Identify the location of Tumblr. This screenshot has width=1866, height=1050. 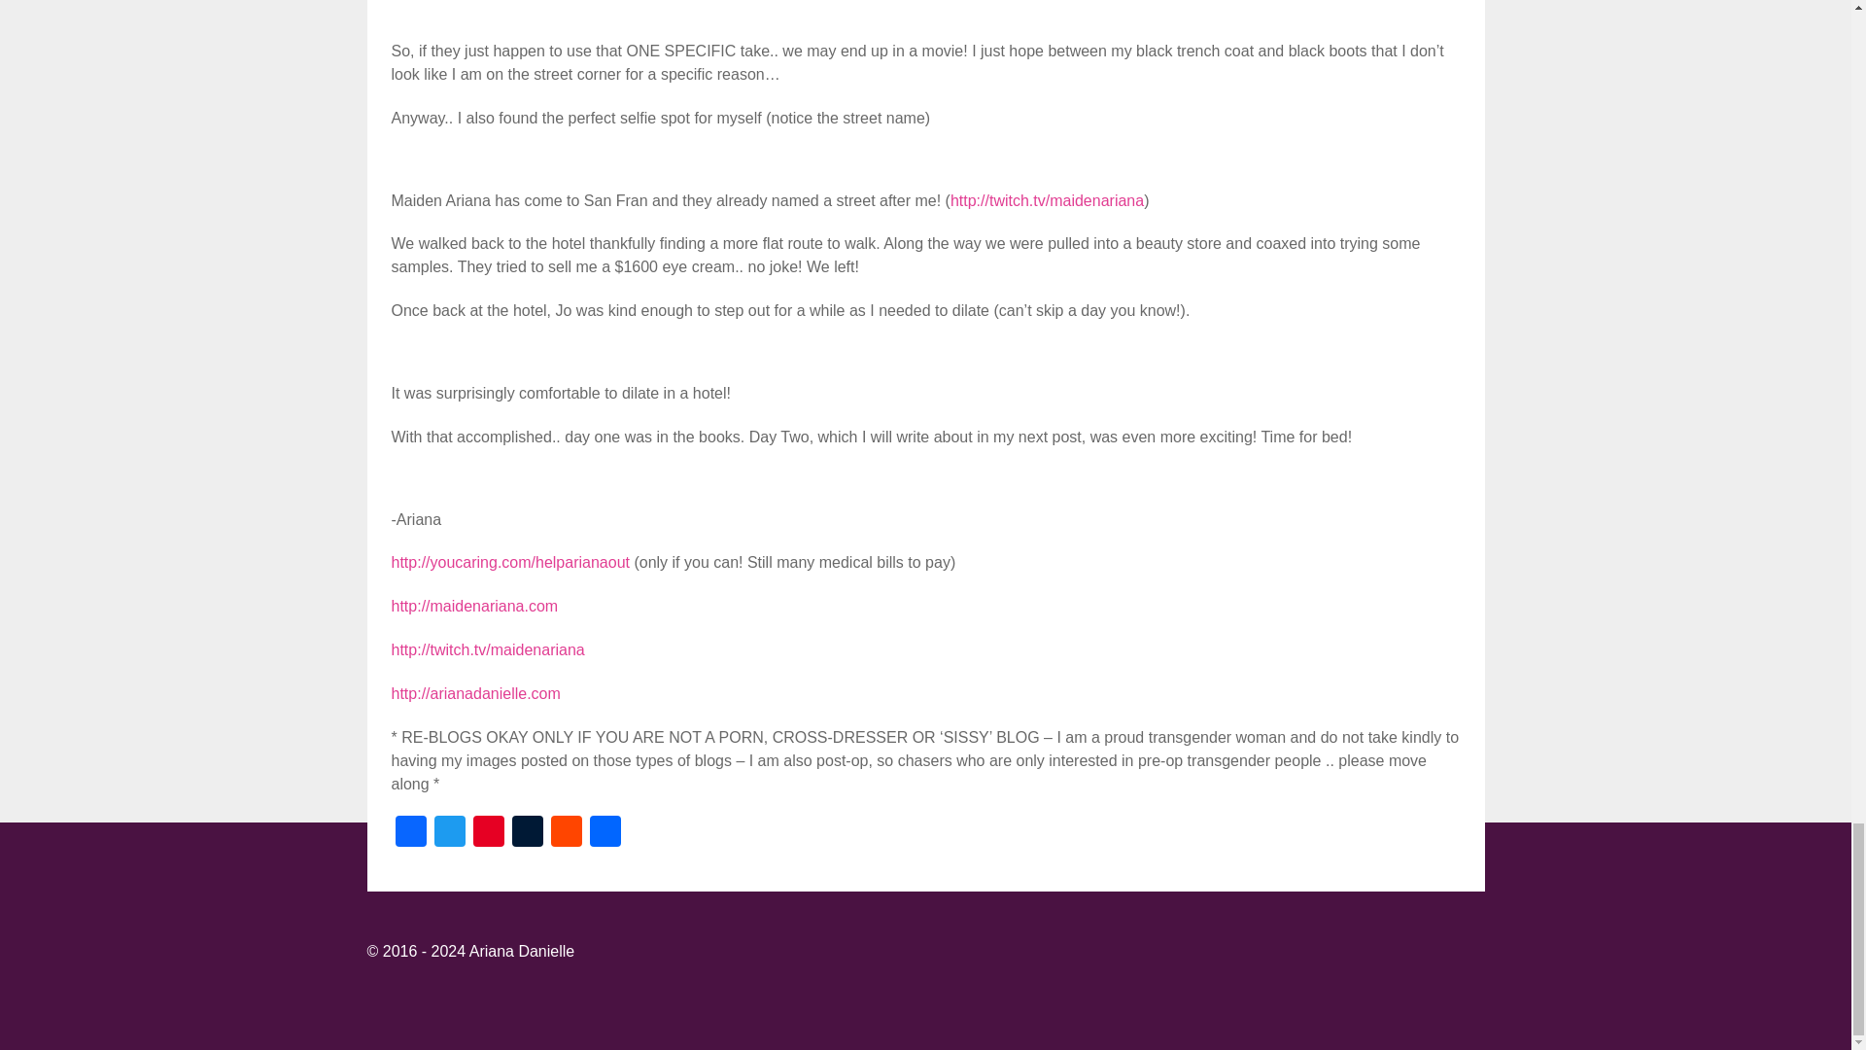
(527, 833).